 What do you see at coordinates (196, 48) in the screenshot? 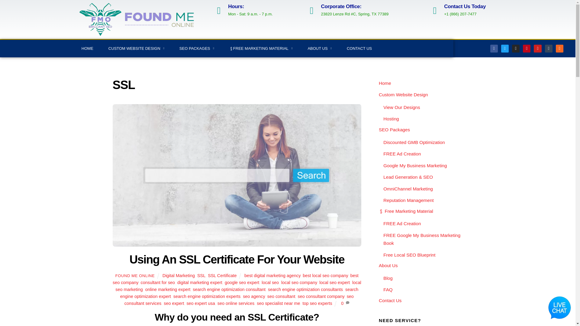
I see `SEO PACKAGES` at bounding box center [196, 48].